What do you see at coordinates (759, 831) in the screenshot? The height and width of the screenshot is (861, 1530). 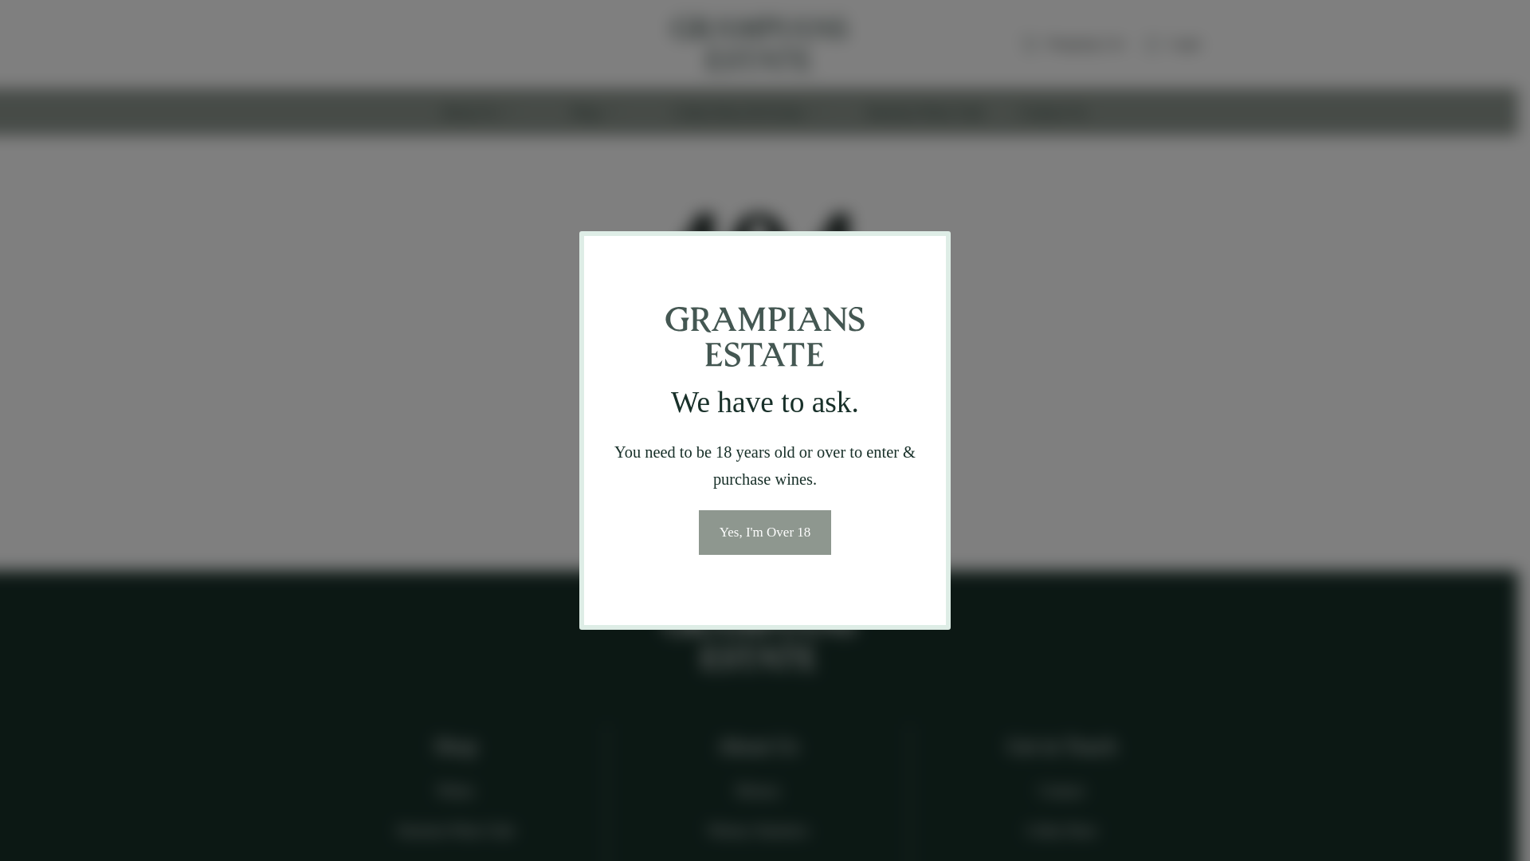 I see `Winery Statistics` at bounding box center [759, 831].